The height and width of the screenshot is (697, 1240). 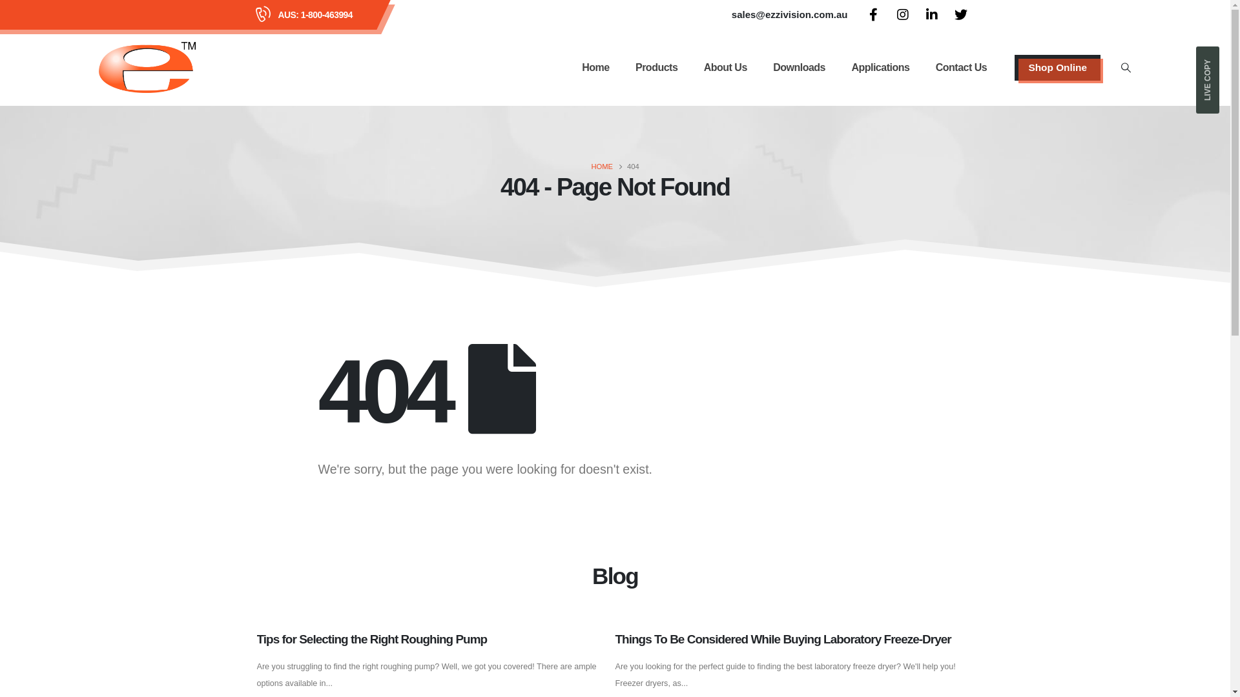 I want to click on About Us, so click(x=725, y=67).